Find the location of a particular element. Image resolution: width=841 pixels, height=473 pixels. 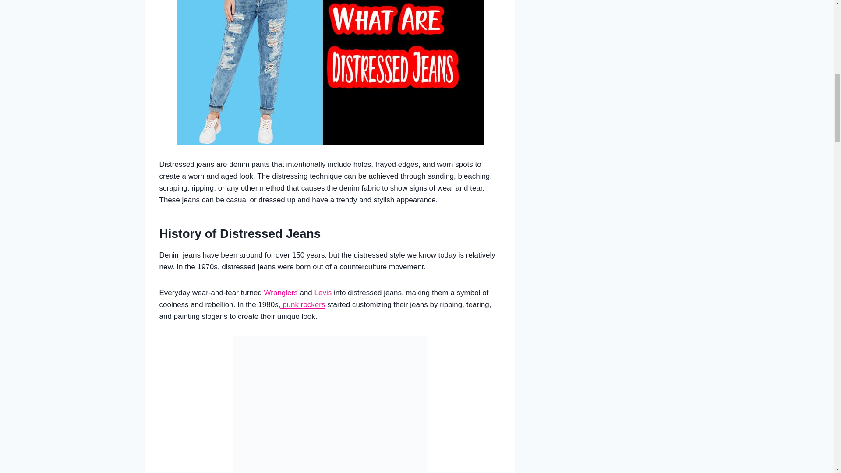

Wranglers is located at coordinates (280, 293).